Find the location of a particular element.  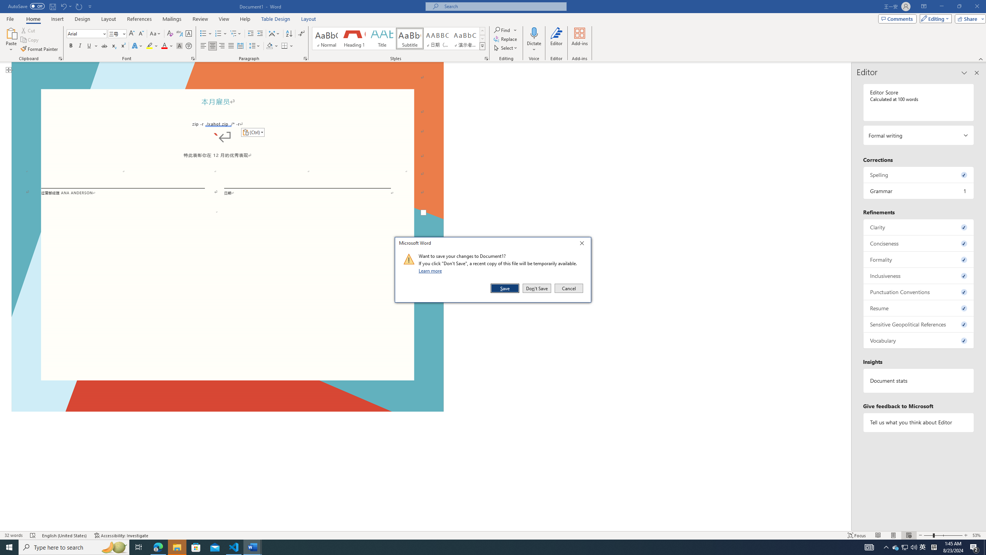

Font... is located at coordinates (193, 59).